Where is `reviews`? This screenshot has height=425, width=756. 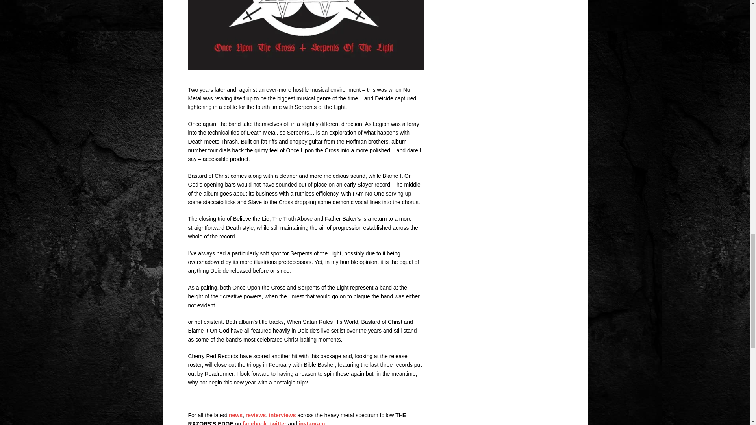 reviews is located at coordinates (256, 415).